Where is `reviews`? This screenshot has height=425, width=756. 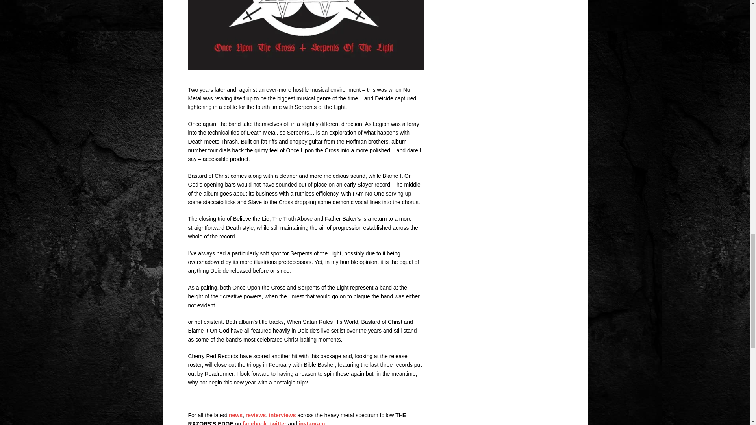 reviews is located at coordinates (256, 415).